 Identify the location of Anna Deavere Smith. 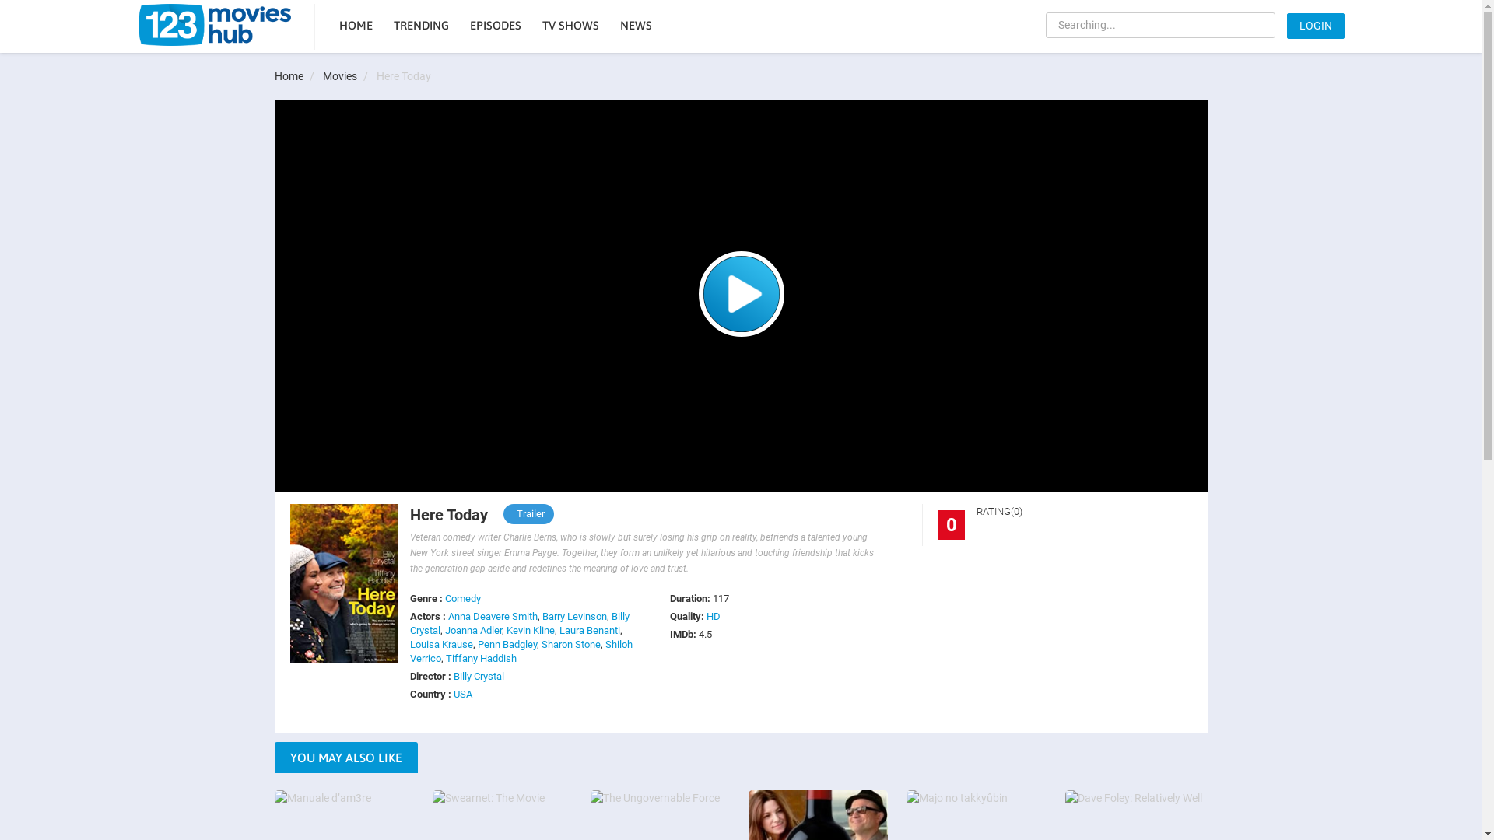
(493, 616).